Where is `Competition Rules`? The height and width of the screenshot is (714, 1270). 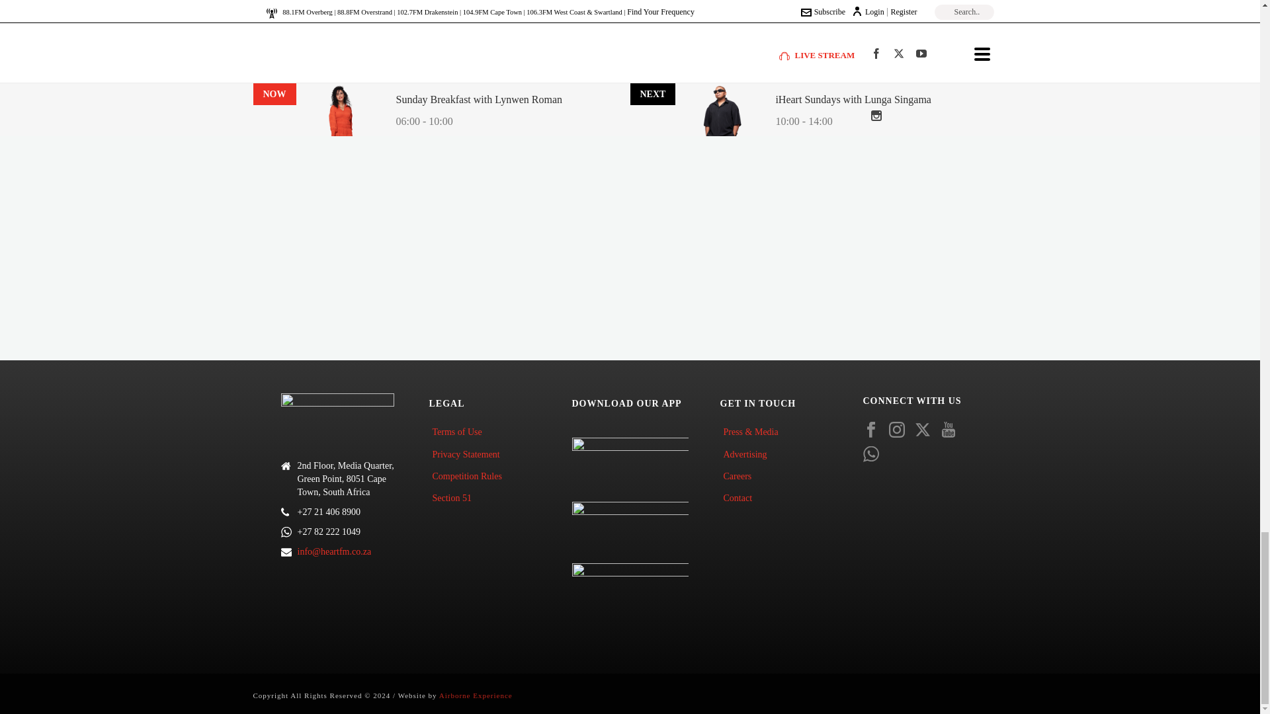
Competition Rules is located at coordinates (470, 476).